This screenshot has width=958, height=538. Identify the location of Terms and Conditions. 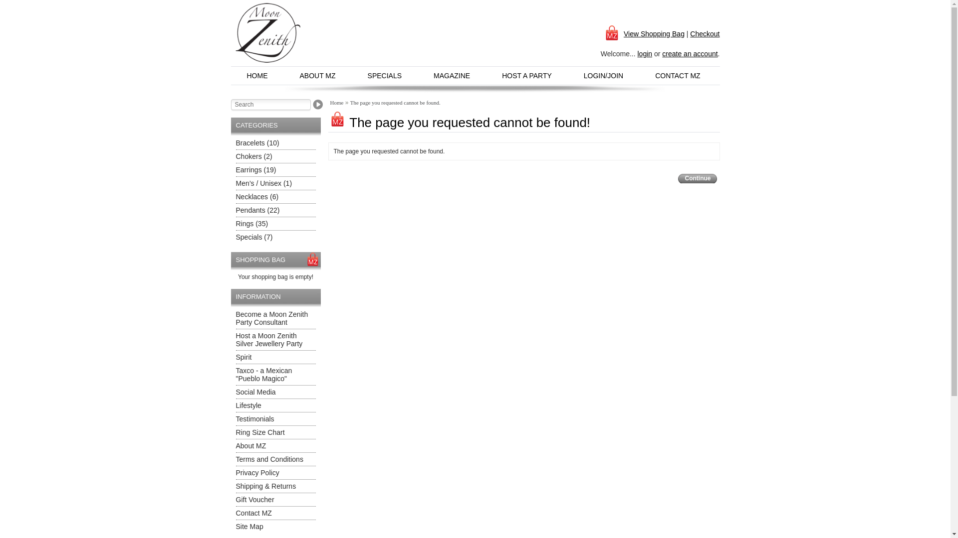
(269, 459).